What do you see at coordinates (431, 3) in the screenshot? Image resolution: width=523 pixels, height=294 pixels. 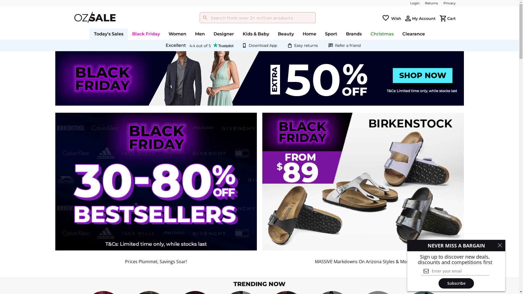 I see `Returns` at bounding box center [431, 3].